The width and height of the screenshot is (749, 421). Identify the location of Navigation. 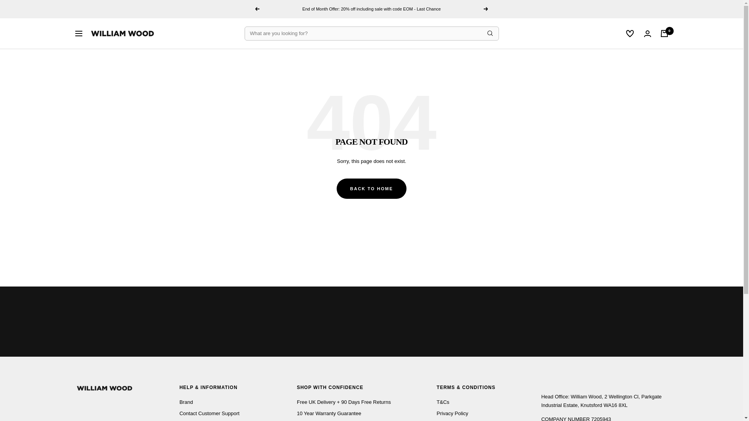
(78, 33).